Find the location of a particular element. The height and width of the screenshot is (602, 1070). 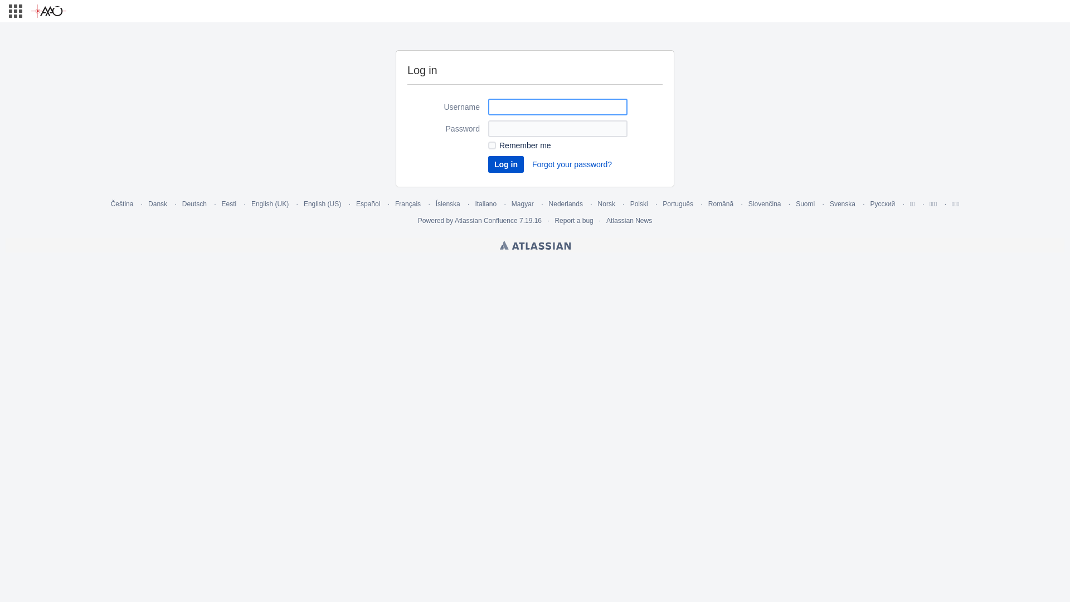

Dansk is located at coordinates (158, 204).